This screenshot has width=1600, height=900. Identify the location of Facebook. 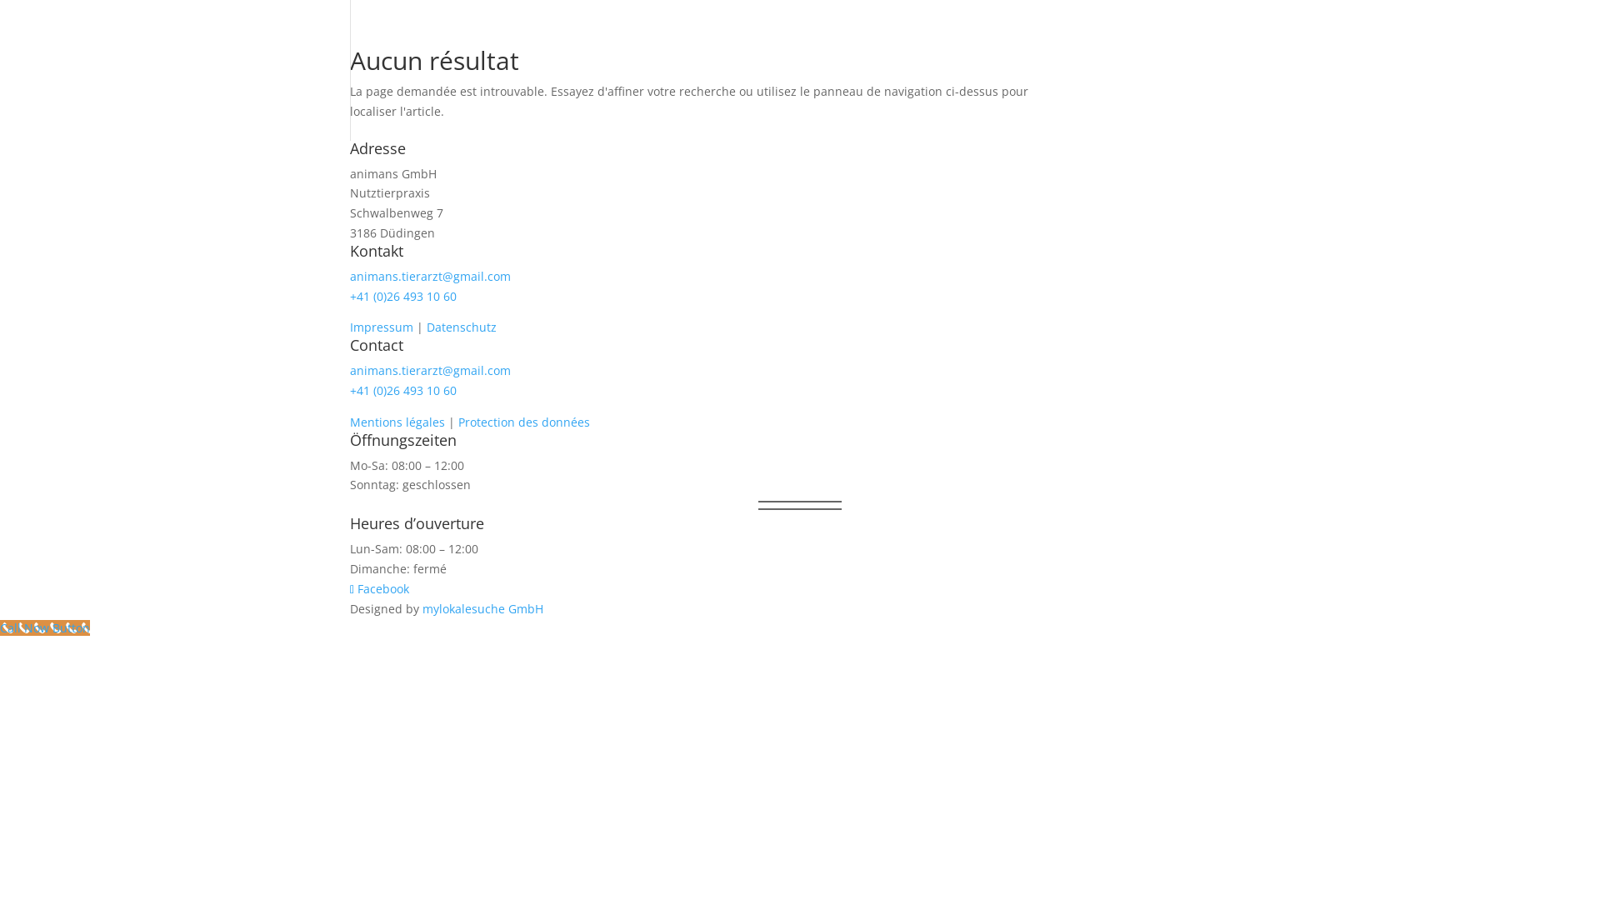
(380, 588).